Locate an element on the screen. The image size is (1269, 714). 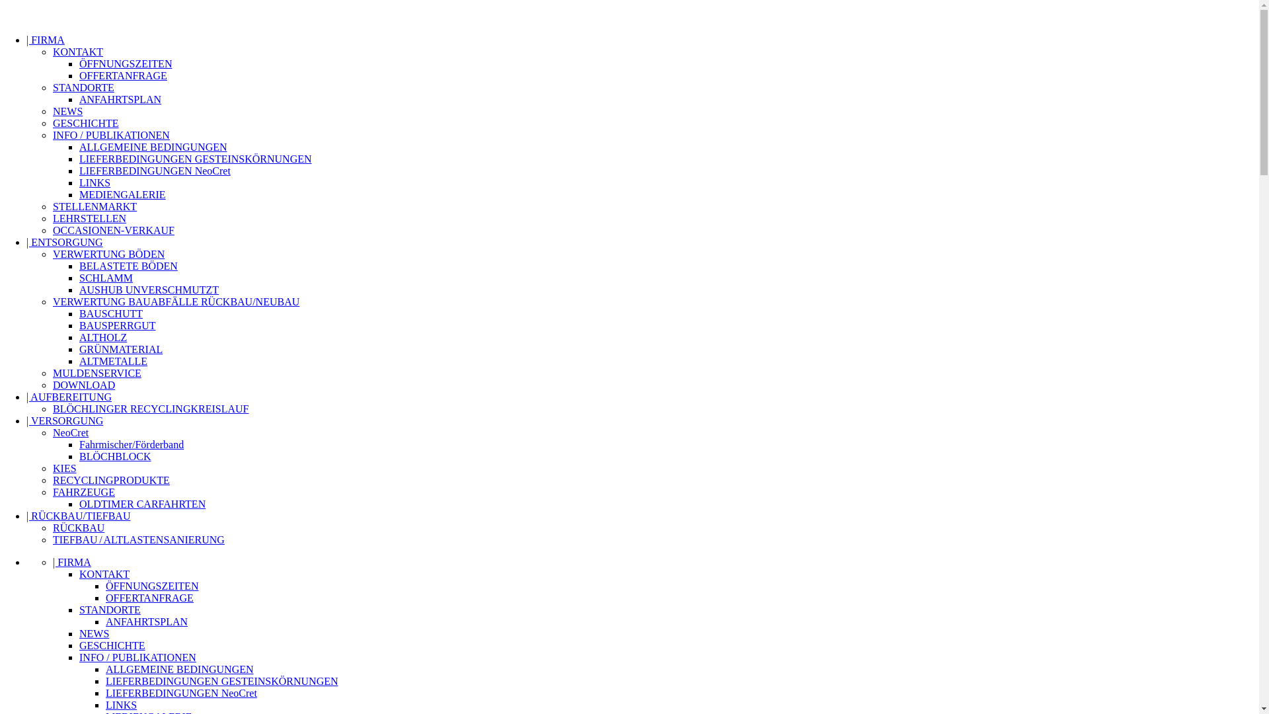
SCHLAMM is located at coordinates (106, 278).